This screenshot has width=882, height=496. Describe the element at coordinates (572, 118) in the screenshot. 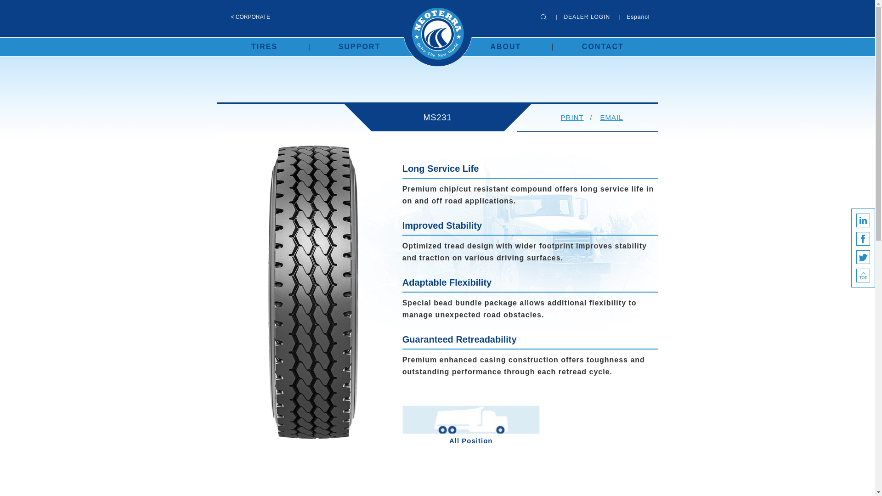

I see `PRINT` at that location.